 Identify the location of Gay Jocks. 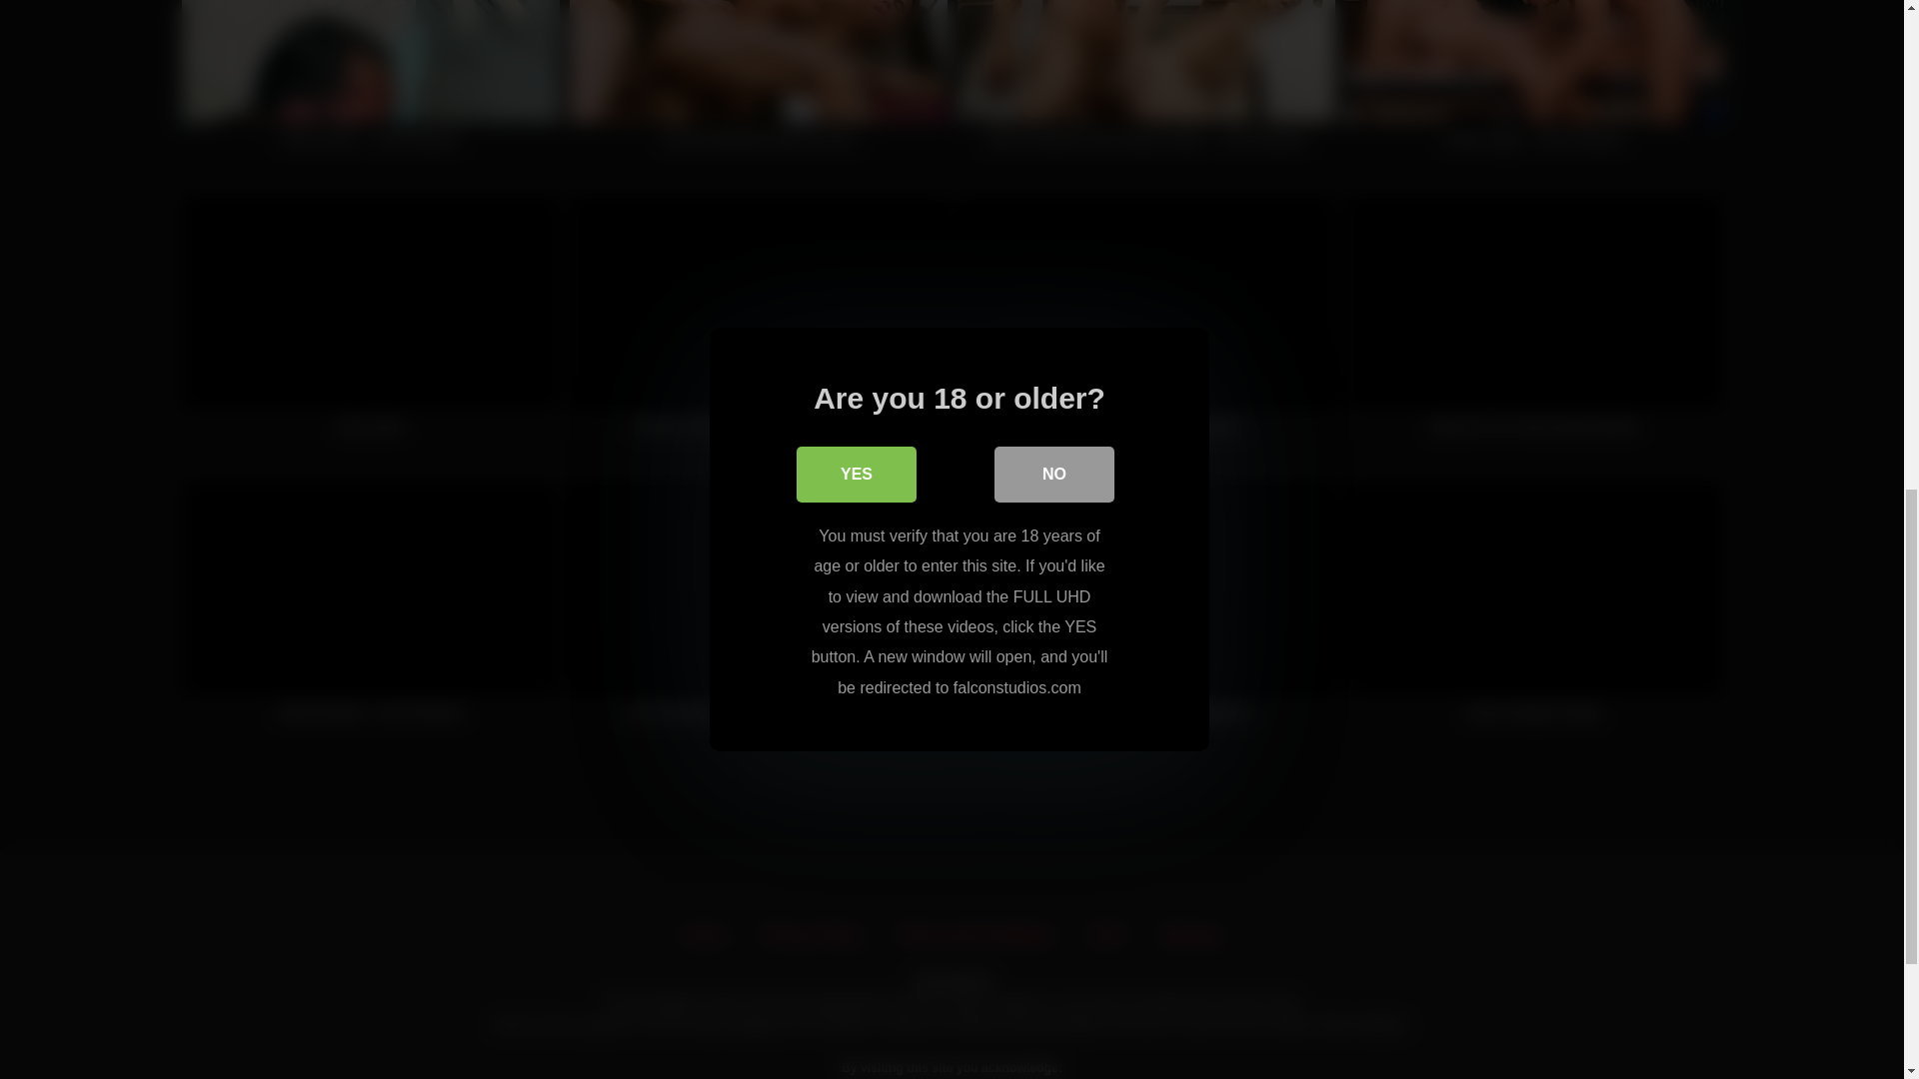
(371, 326).